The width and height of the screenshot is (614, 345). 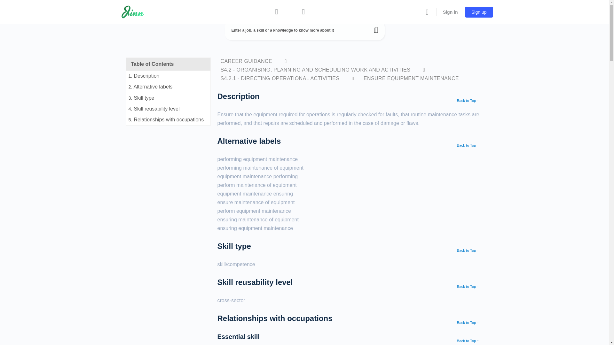 What do you see at coordinates (168, 119) in the screenshot?
I see `5. Relationships with occupations` at bounding box center [168, 119].